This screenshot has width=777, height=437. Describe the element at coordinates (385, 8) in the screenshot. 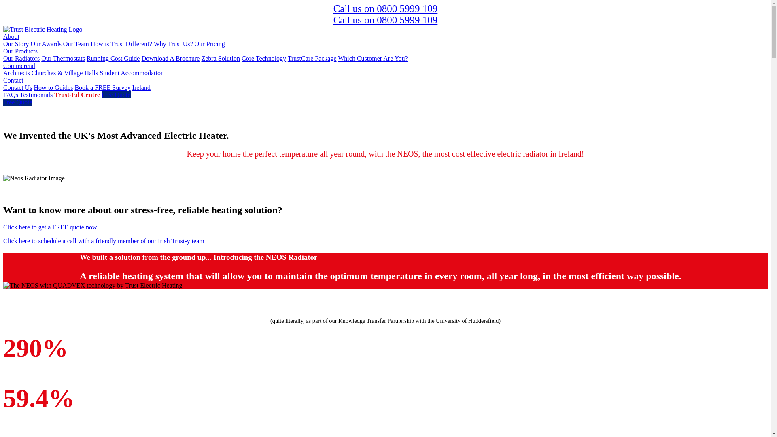

I see `Call us on 0800 5999 109` at that location.